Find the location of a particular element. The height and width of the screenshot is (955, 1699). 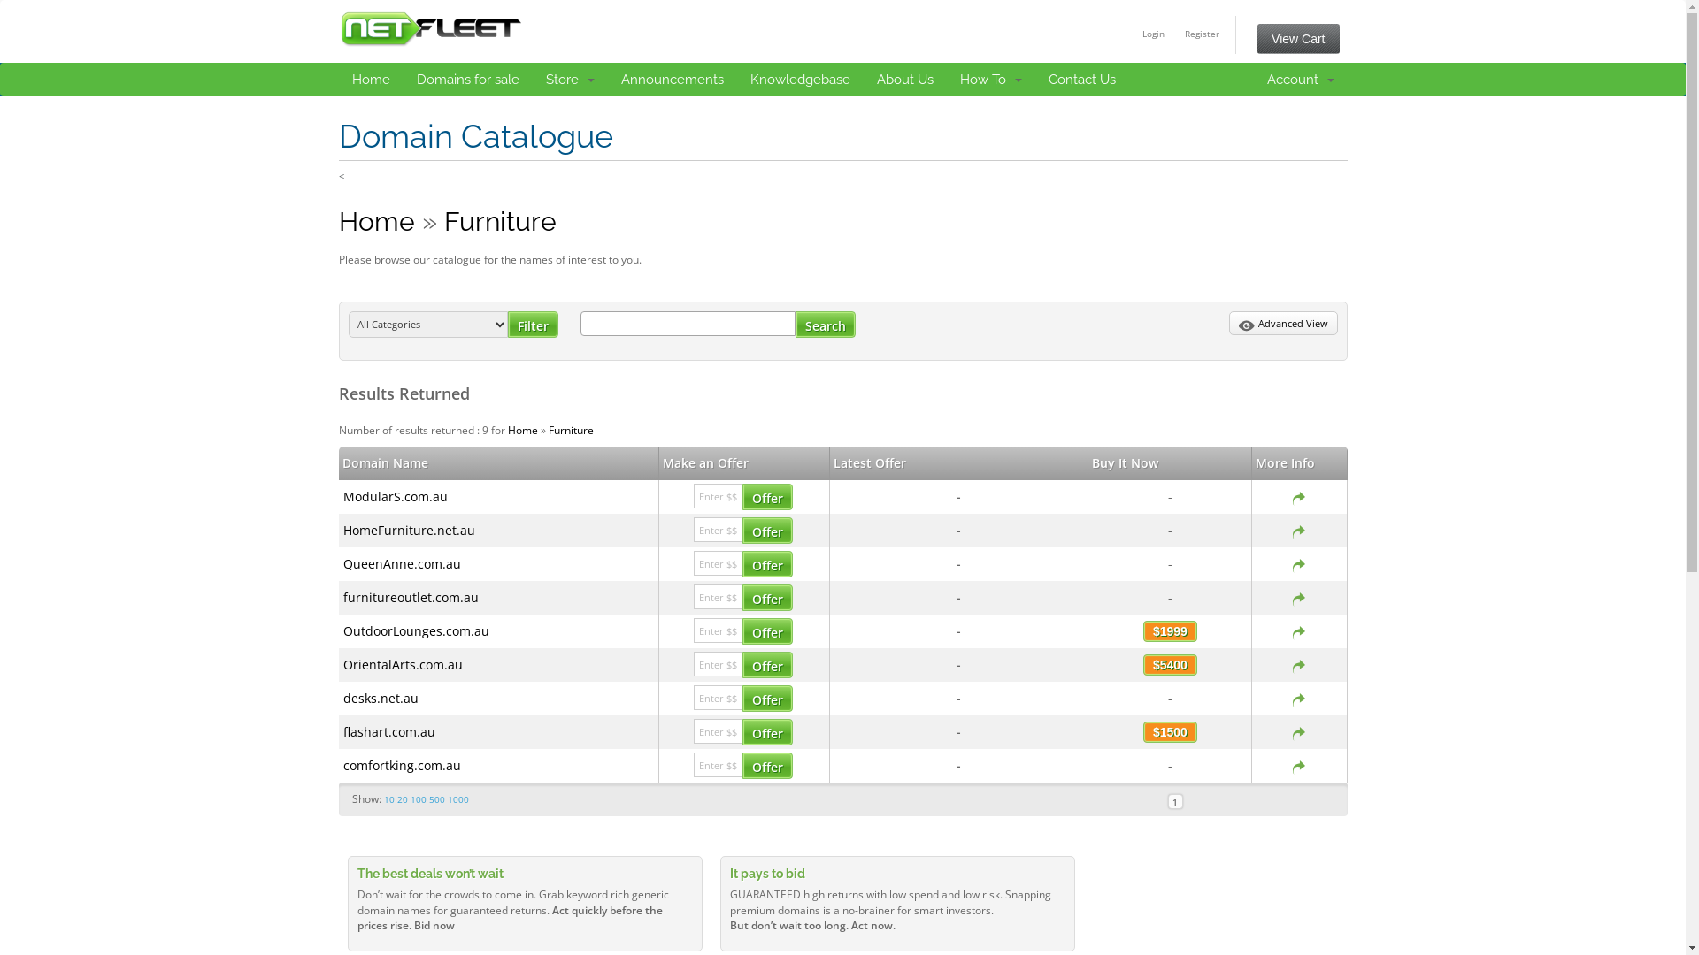

Furniture is located at coordinates (572, 430).